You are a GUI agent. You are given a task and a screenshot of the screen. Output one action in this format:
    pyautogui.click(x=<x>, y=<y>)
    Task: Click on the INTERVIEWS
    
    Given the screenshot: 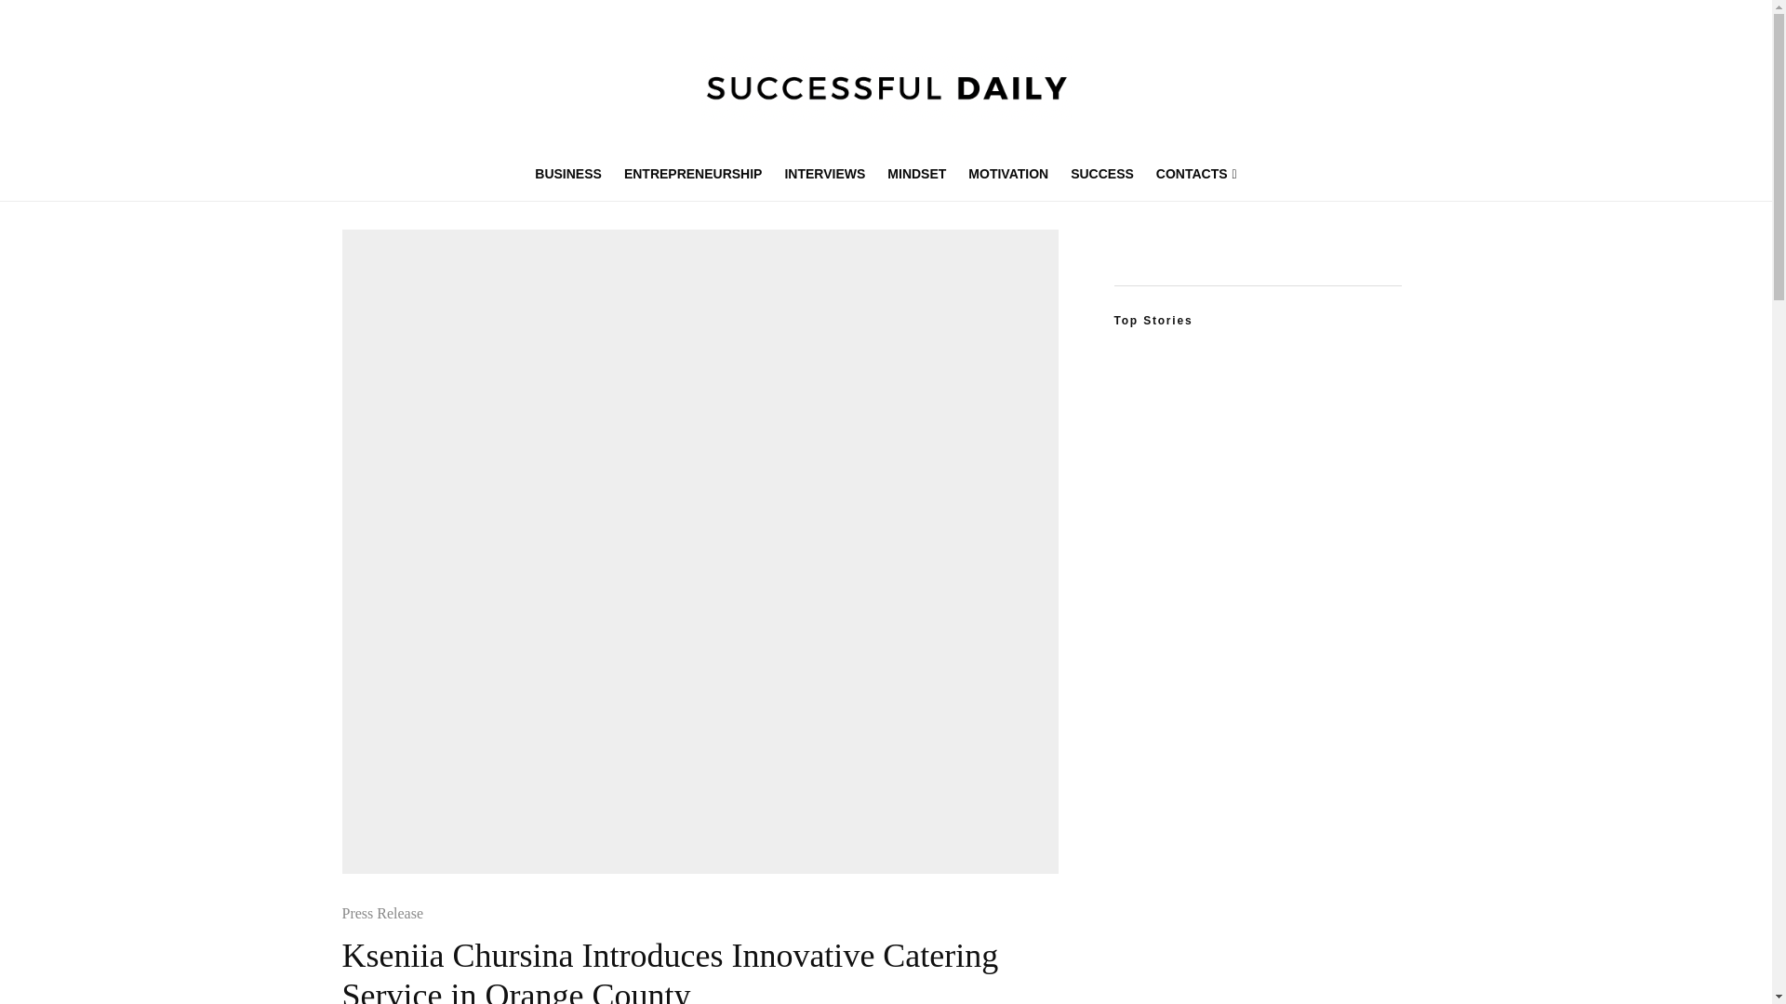 What is the action you would take?
    pyautogui.click(x=824, y=174)
    